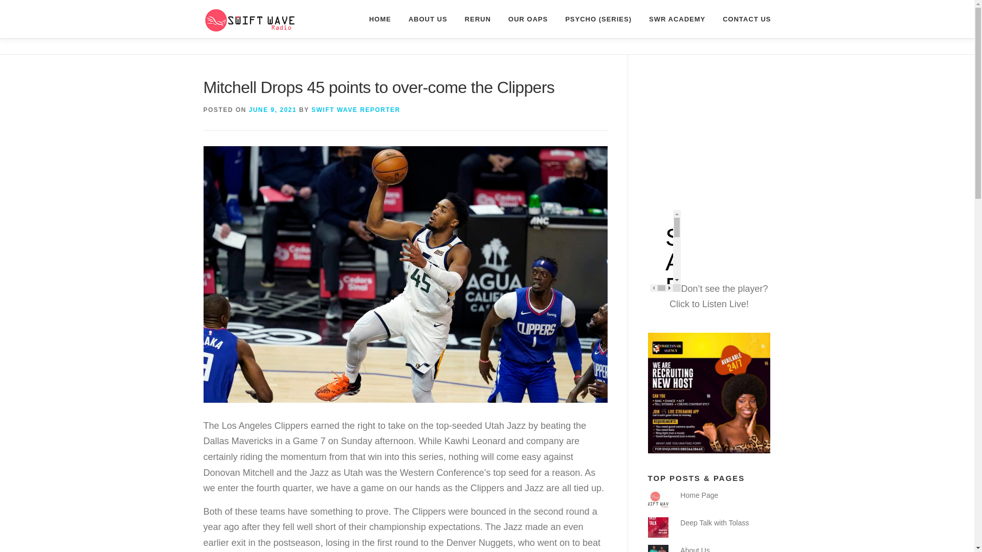 This screenshot has width=982, height=552. Describe the element at coordinates (742, 19) in the screenshot. I see `CONTACT US` at that location.